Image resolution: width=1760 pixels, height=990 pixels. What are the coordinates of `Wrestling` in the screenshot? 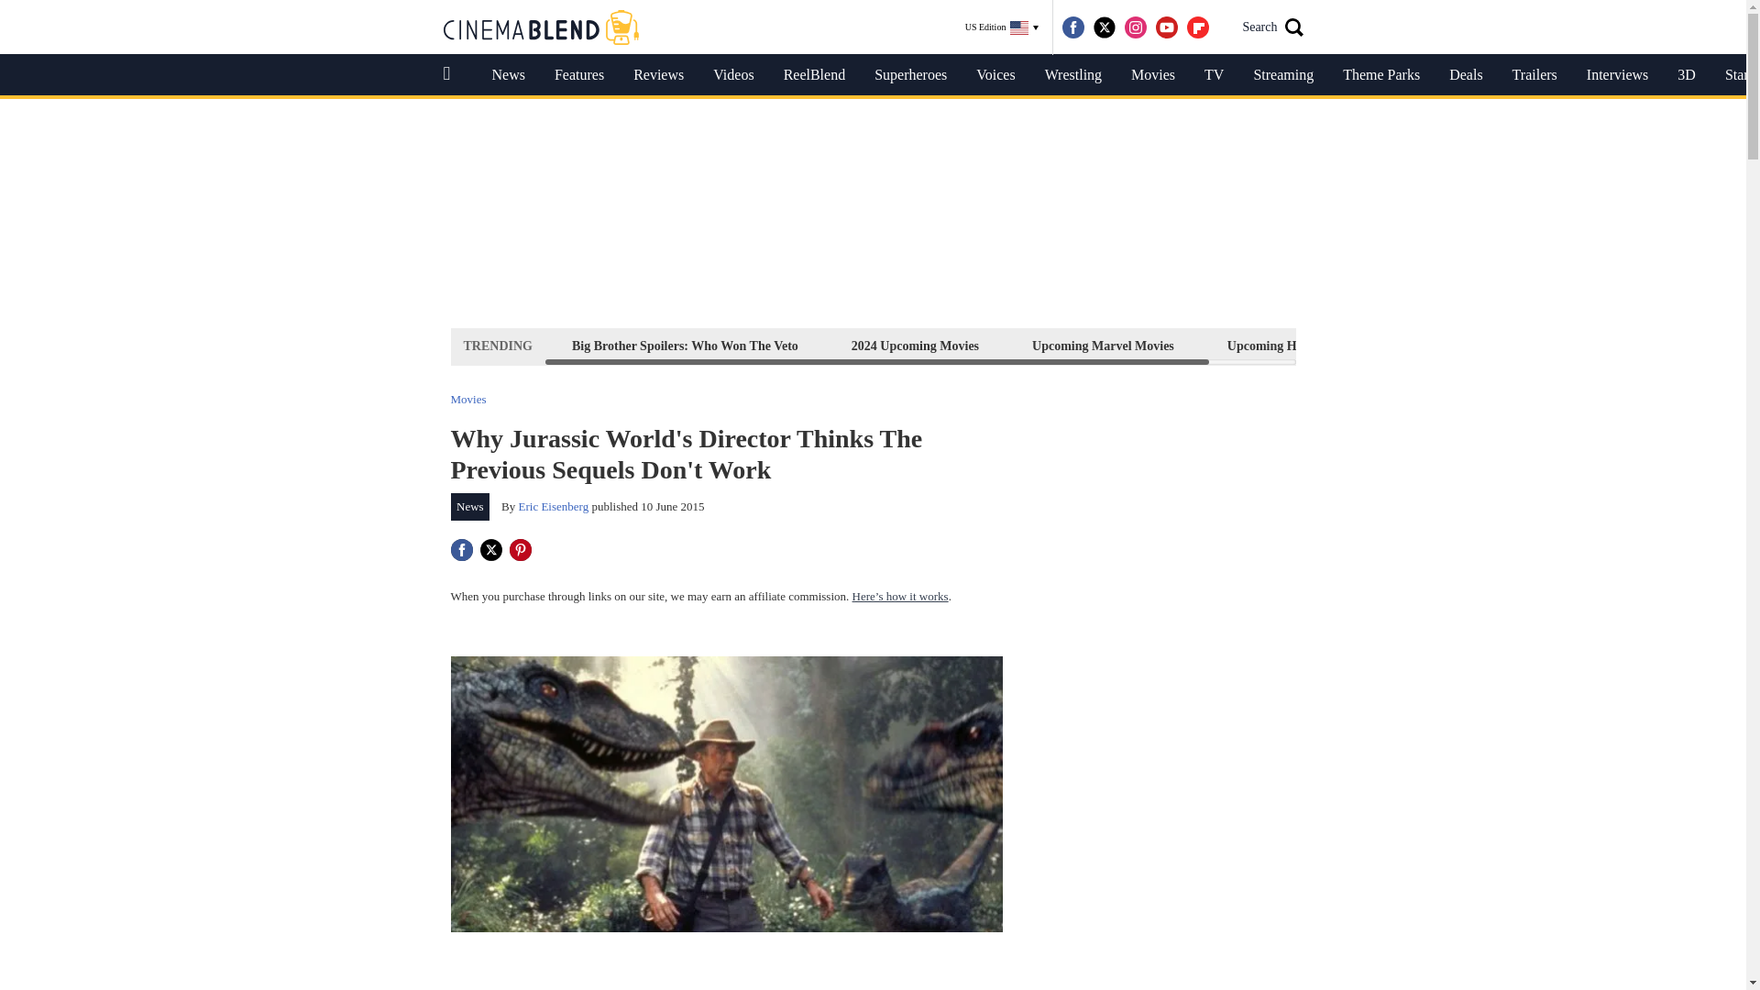 It's located at (1072, 75).